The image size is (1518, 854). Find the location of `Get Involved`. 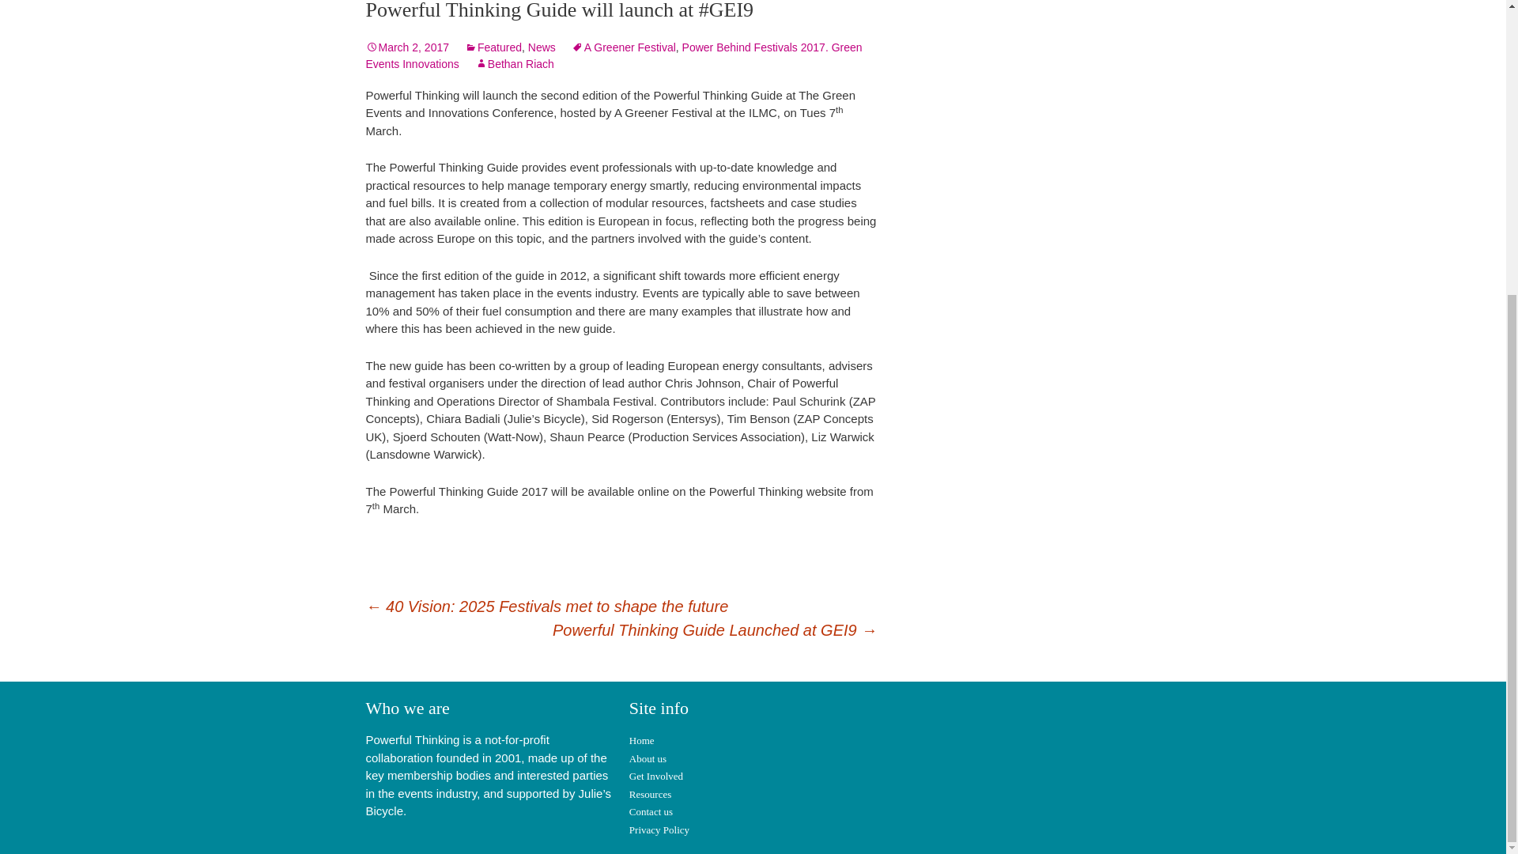

Get Involved is located at coordinates (656, 777).